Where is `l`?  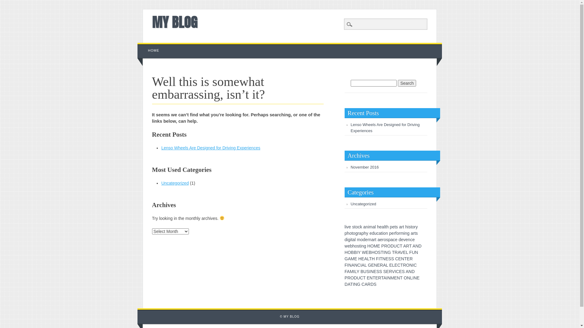 l is located at coordinates (355, 240).